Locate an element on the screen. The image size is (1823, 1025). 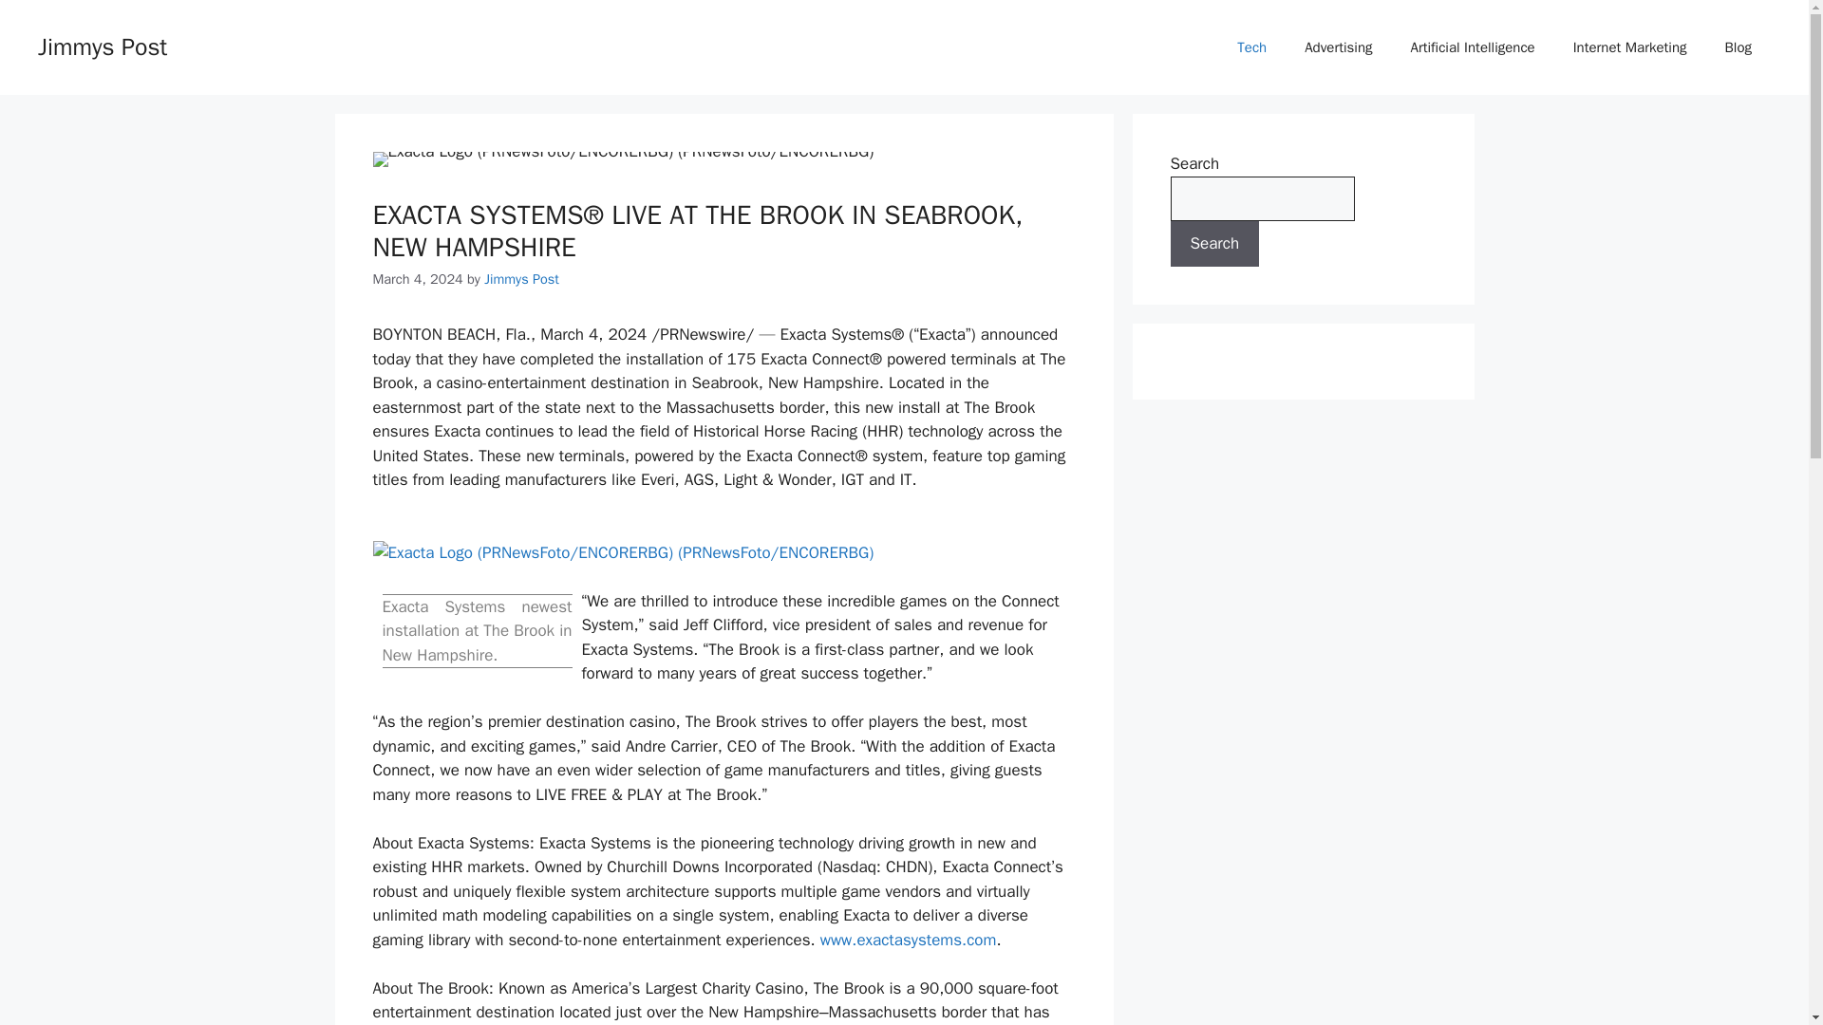
Artificial Intelligence is located at coordinates (1474, 47).